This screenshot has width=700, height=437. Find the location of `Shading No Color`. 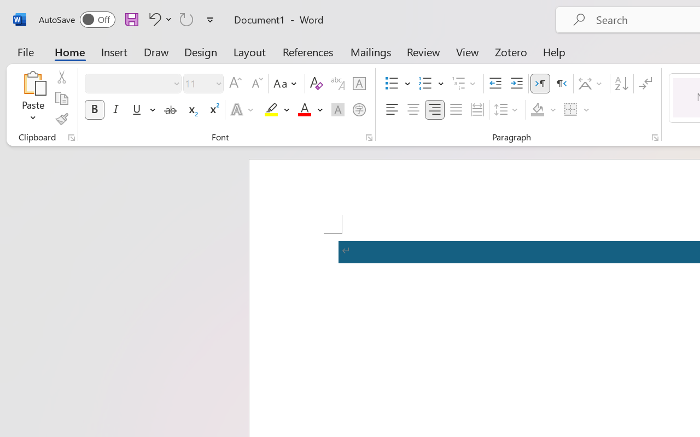

Shading No Color is located at coordinates (537, 110).